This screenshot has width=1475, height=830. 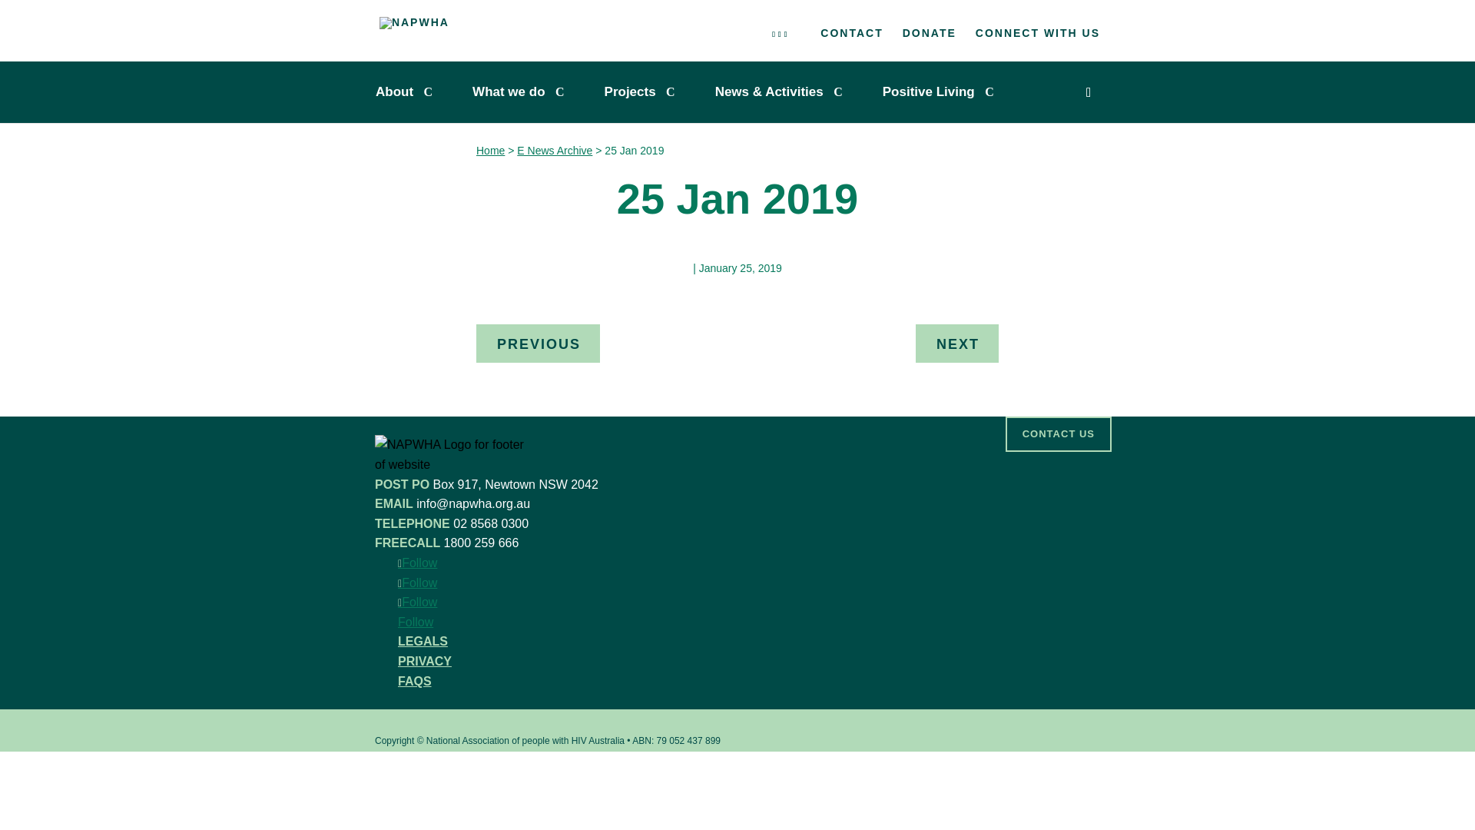 I want to click on PREVIOUS, so click(x=538, y=344).